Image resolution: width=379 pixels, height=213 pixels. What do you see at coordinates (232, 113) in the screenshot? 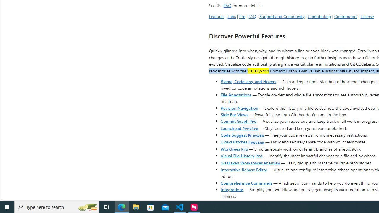
I see `Labs` at bounding box center [232, 113].